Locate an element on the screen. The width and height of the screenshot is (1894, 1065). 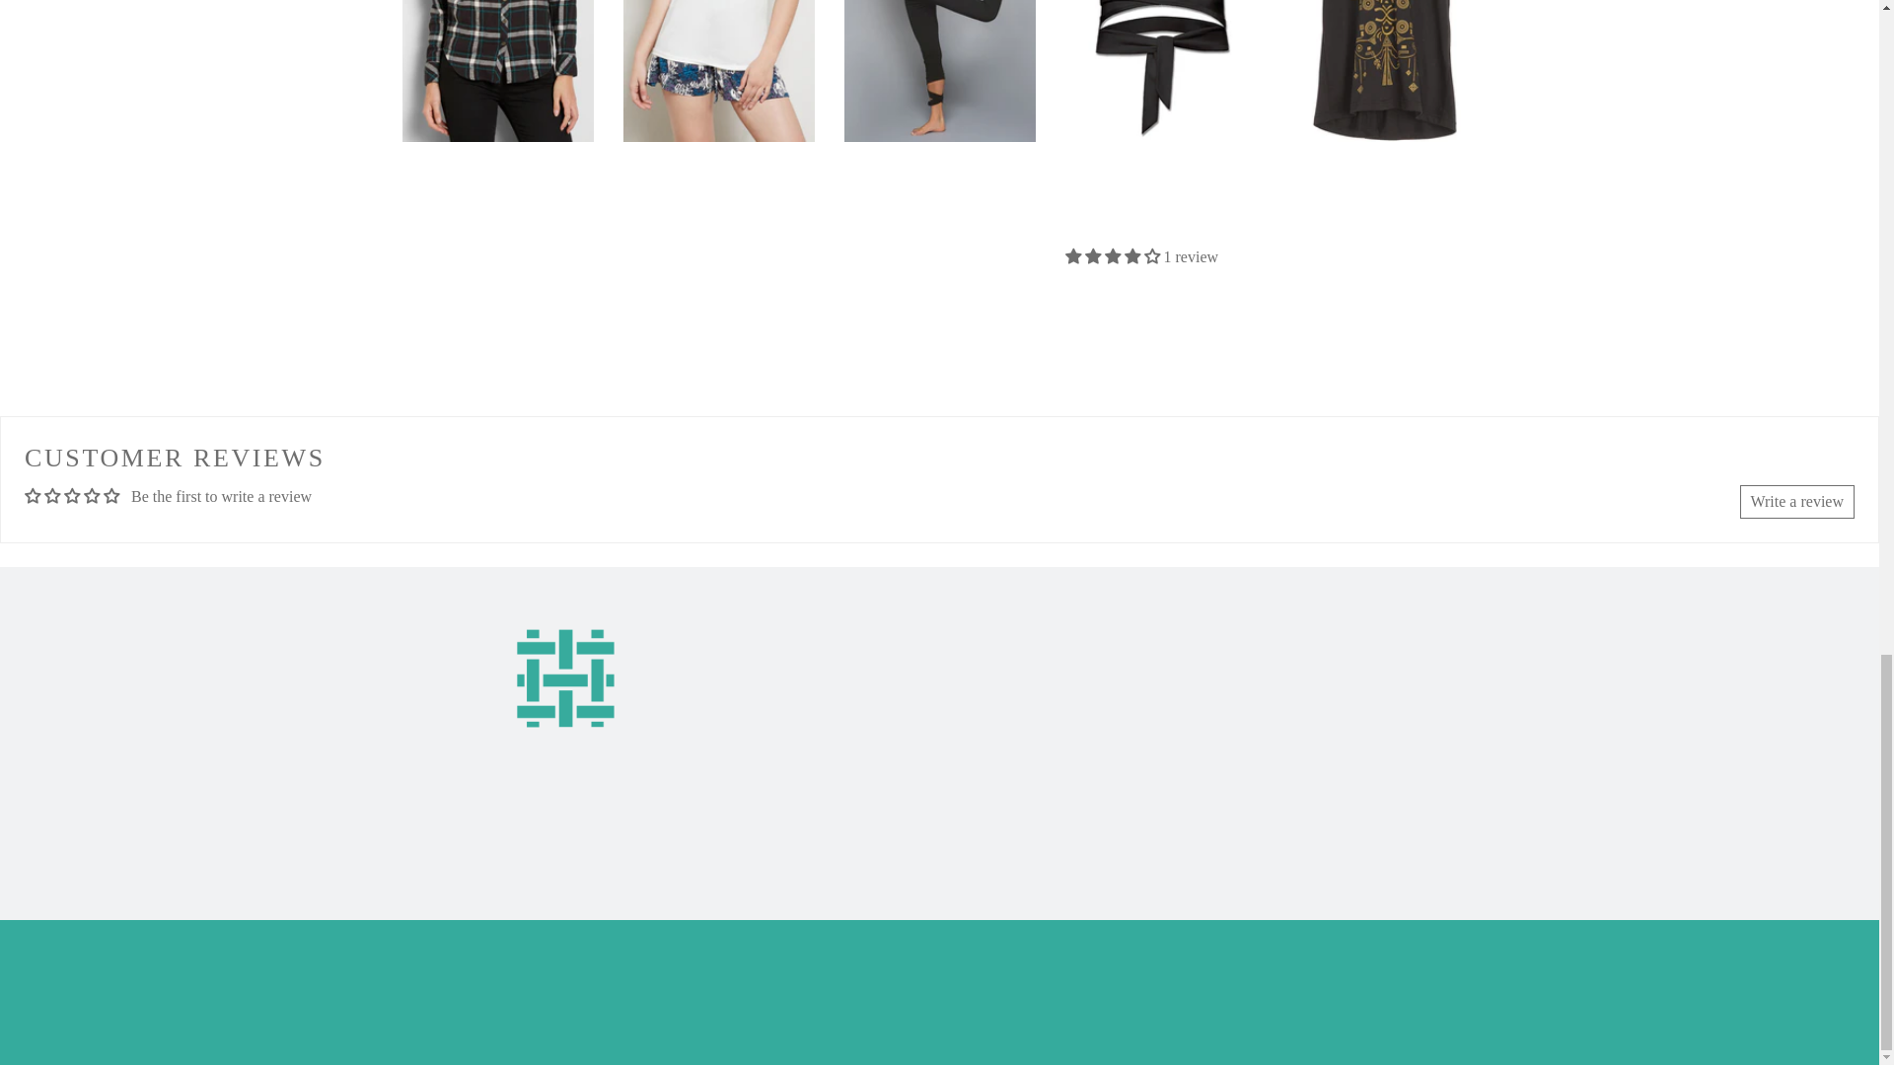
Good Cloth on Instagram is located at coordinates (1197, 801).